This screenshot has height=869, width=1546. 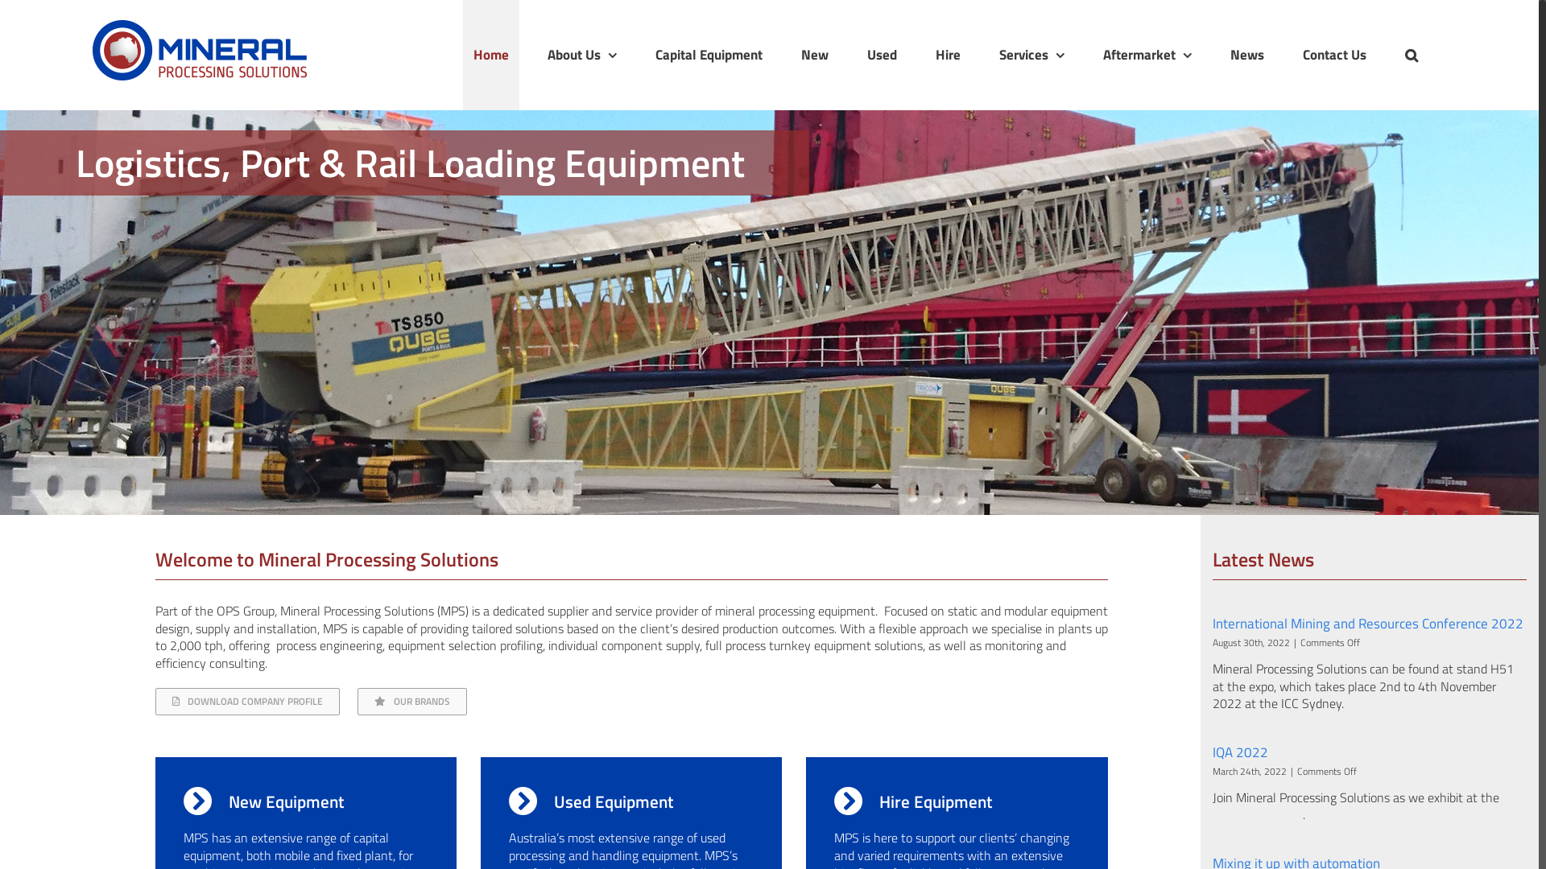 What do you see at coordinates (709, 55) in the screenshot?
I see `Capital Equipment` at bounding box center [709, 55].